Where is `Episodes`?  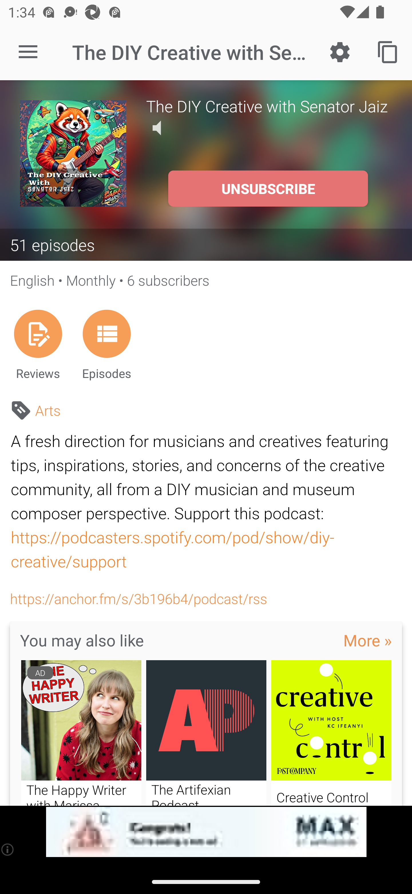
Episodes is located at coordinates (106, 344).